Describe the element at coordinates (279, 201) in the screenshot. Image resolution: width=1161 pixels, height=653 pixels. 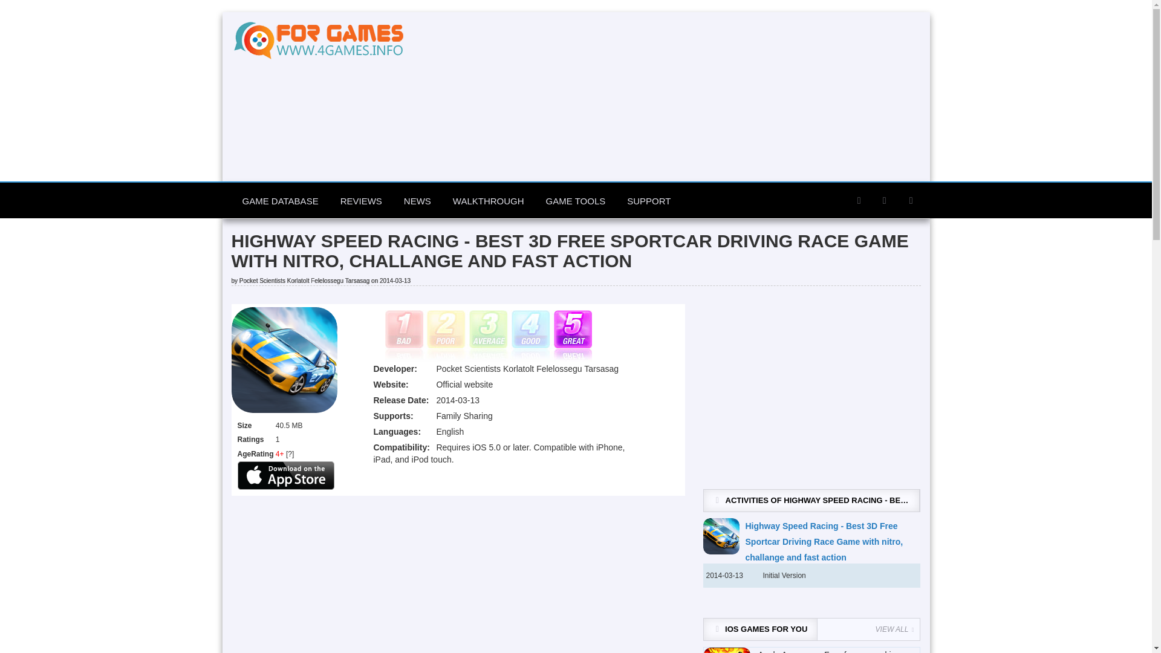
I see `GAME DATABASE` at that location.